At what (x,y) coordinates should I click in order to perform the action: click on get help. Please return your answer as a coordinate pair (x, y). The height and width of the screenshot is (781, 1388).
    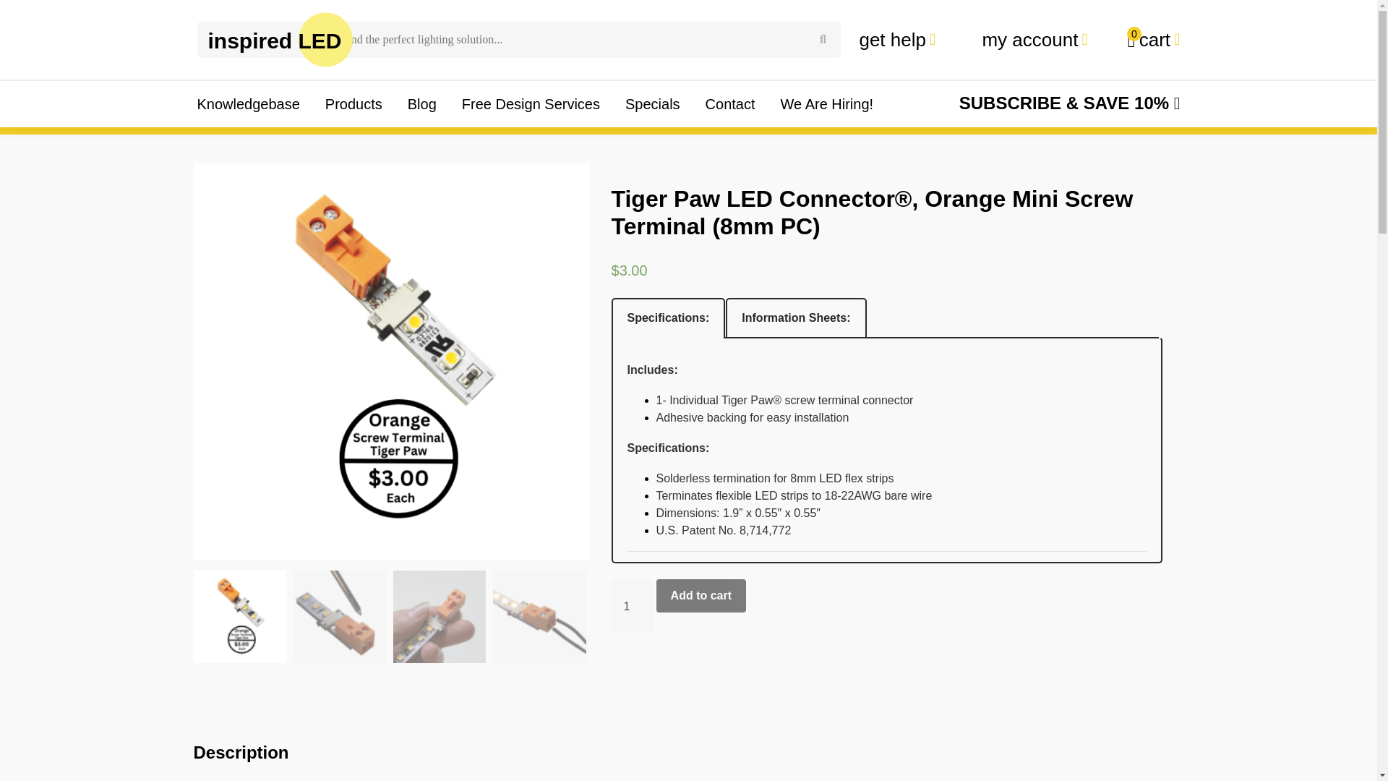
    Looking at the image, I should click on (902, 39).